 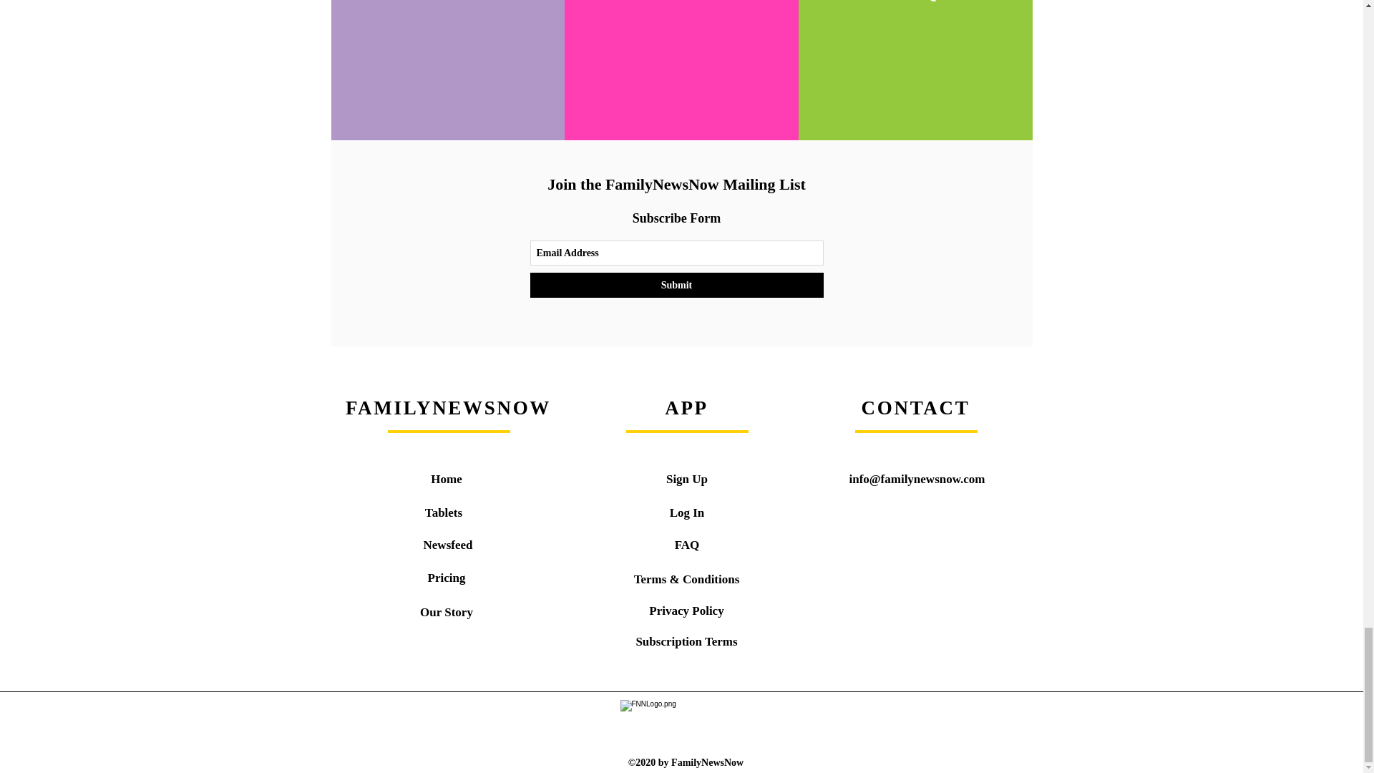 What do you see at coordinates (443, 512) in the screenshot?
I see `Tablets` at bounding box center [443, 512].